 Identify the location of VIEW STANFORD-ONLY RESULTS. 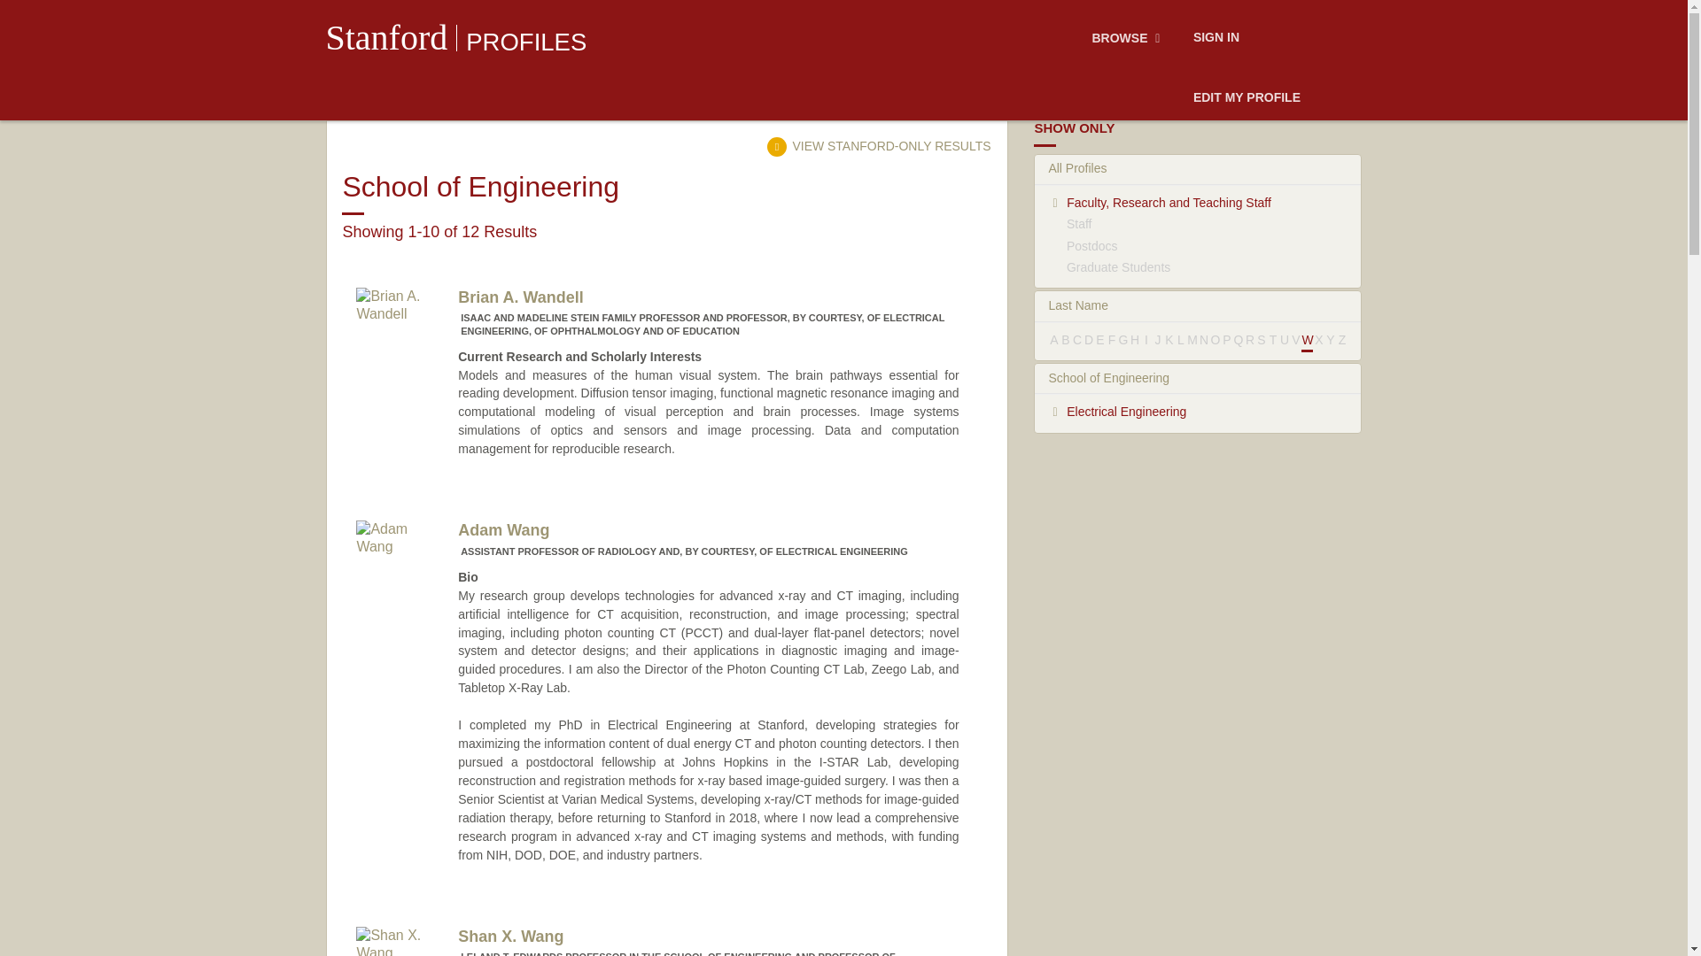
(878, 145).